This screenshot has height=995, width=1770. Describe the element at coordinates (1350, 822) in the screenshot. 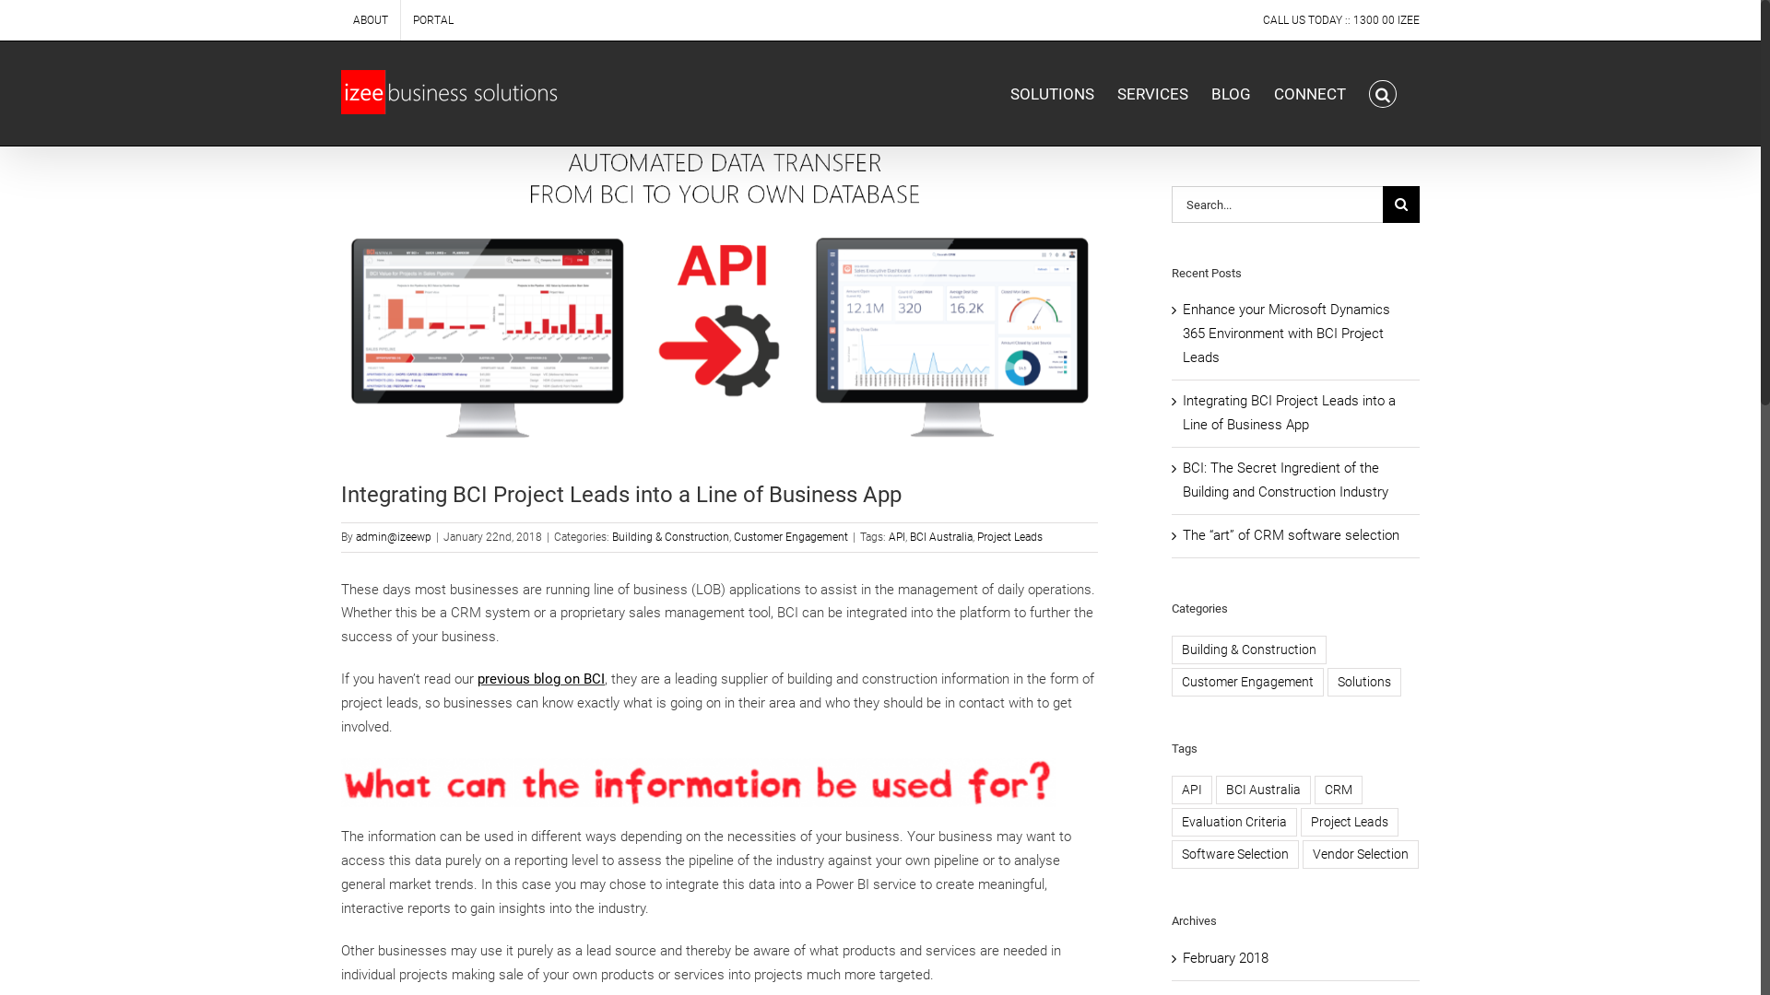

I see `Project Leads` at that location.